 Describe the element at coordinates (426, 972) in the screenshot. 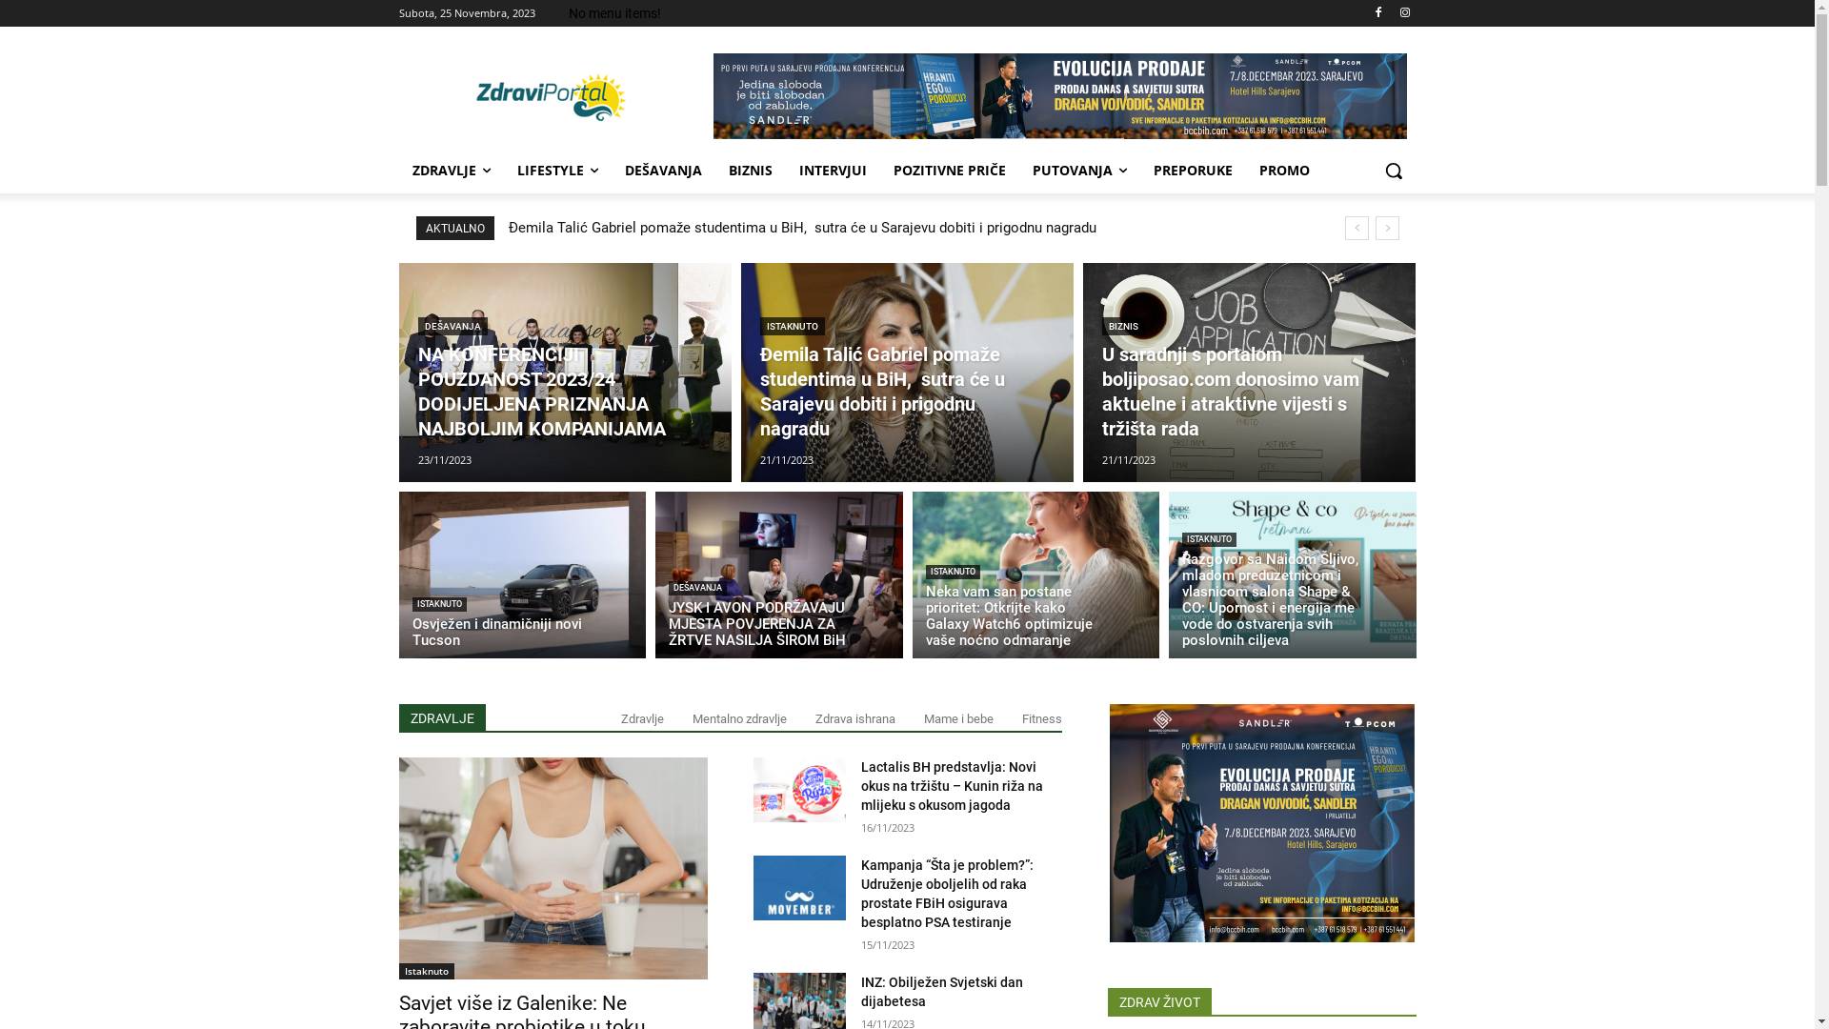

I see `Istaknuto` at that location.